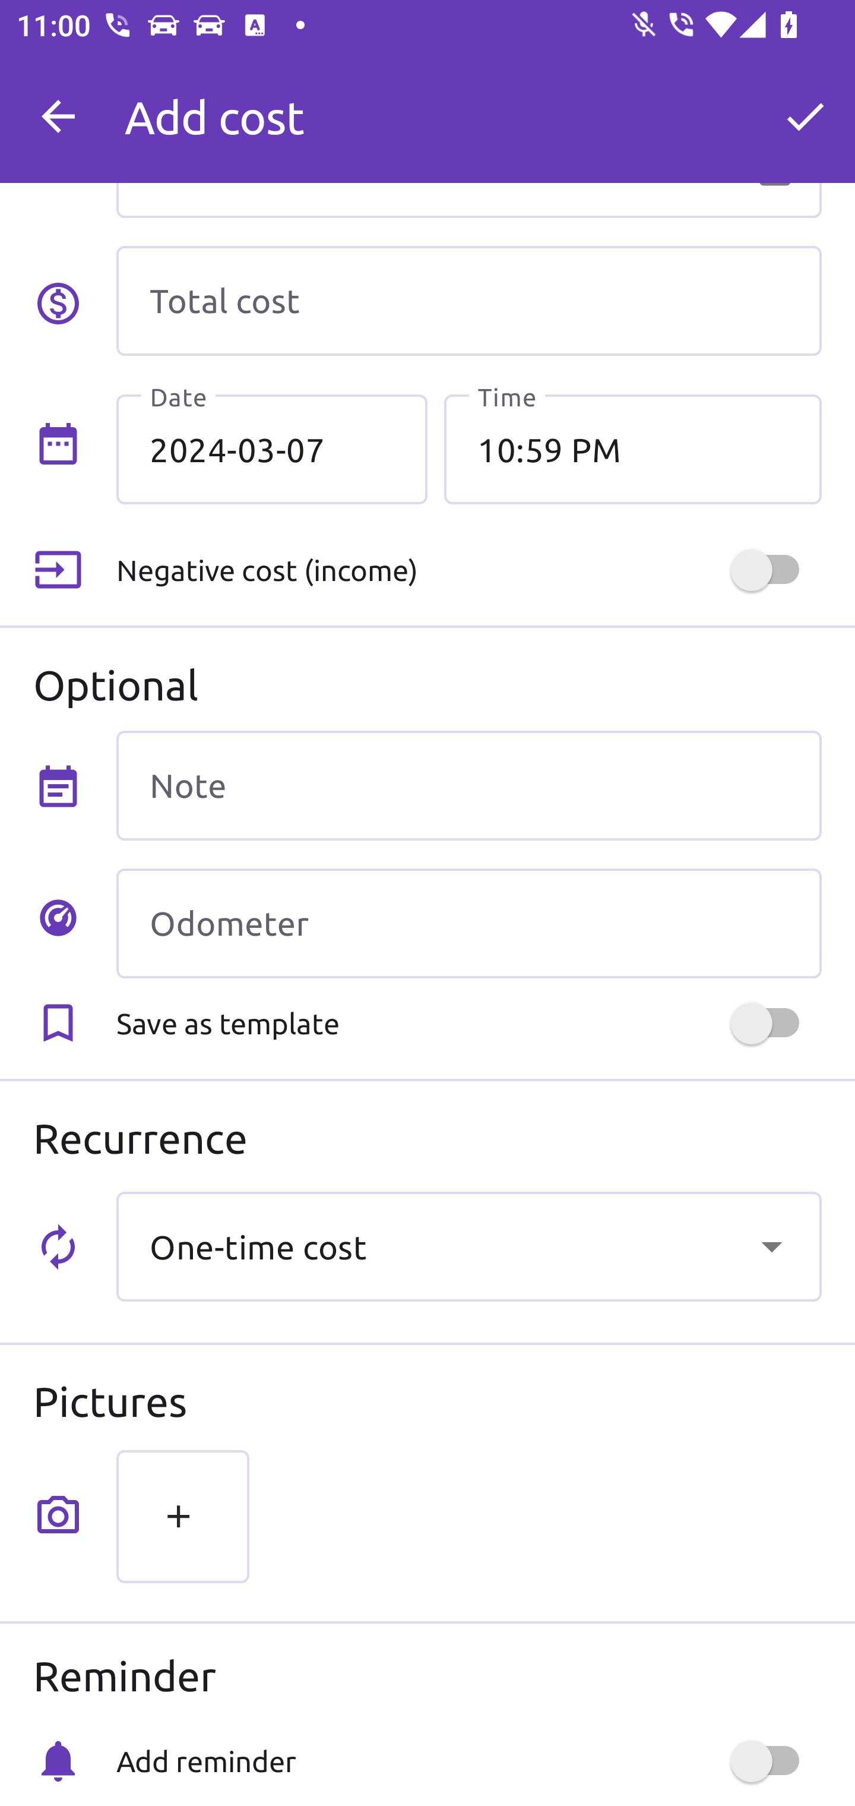 The image size is (855, 1806). What do you see at coordinates (468, 923) in the screenshot?
I see `Odometer` at bounding box center [468, 923].